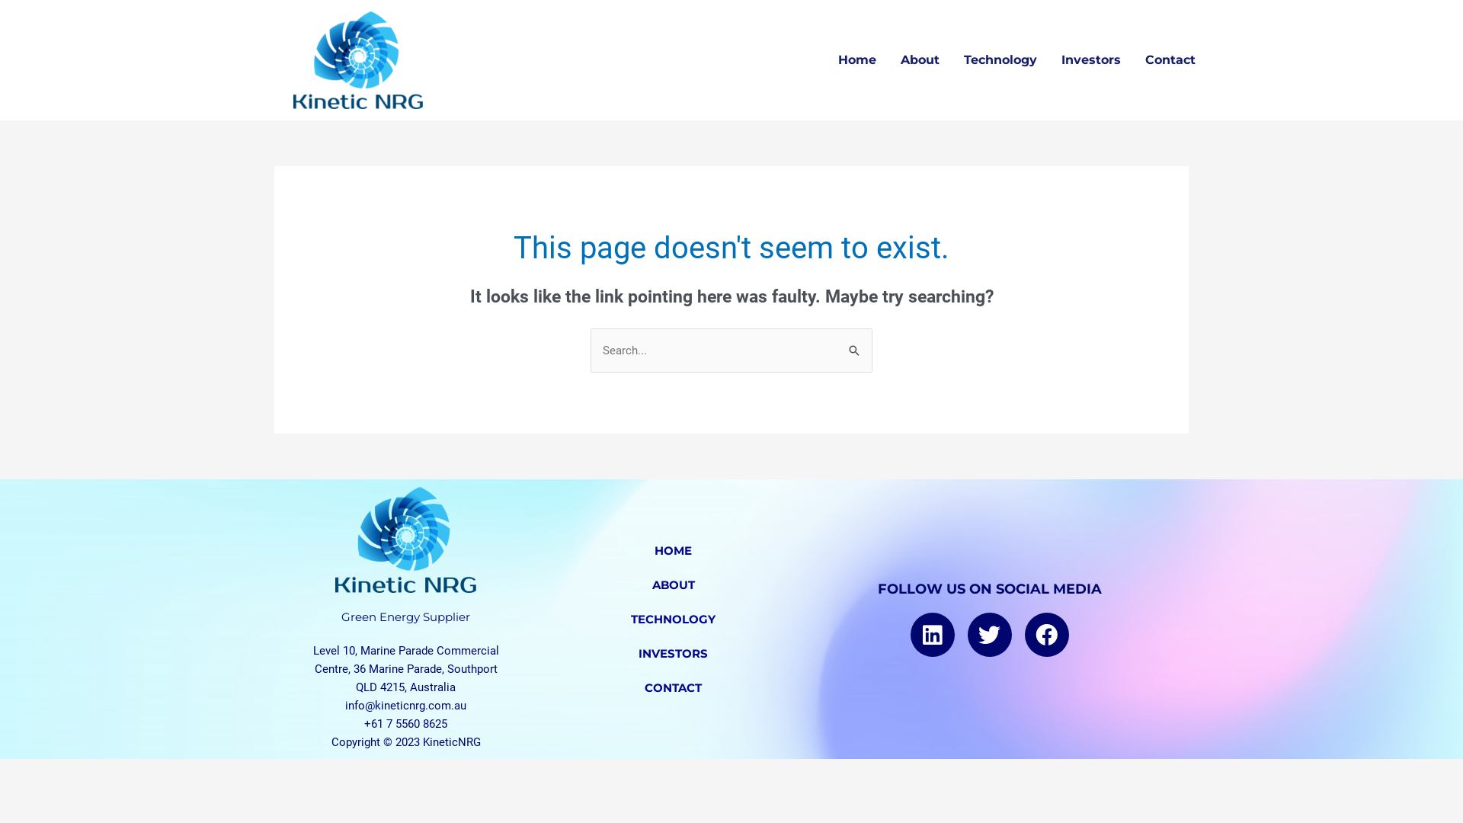  I want to click on Facebook, so click(1047, 635).